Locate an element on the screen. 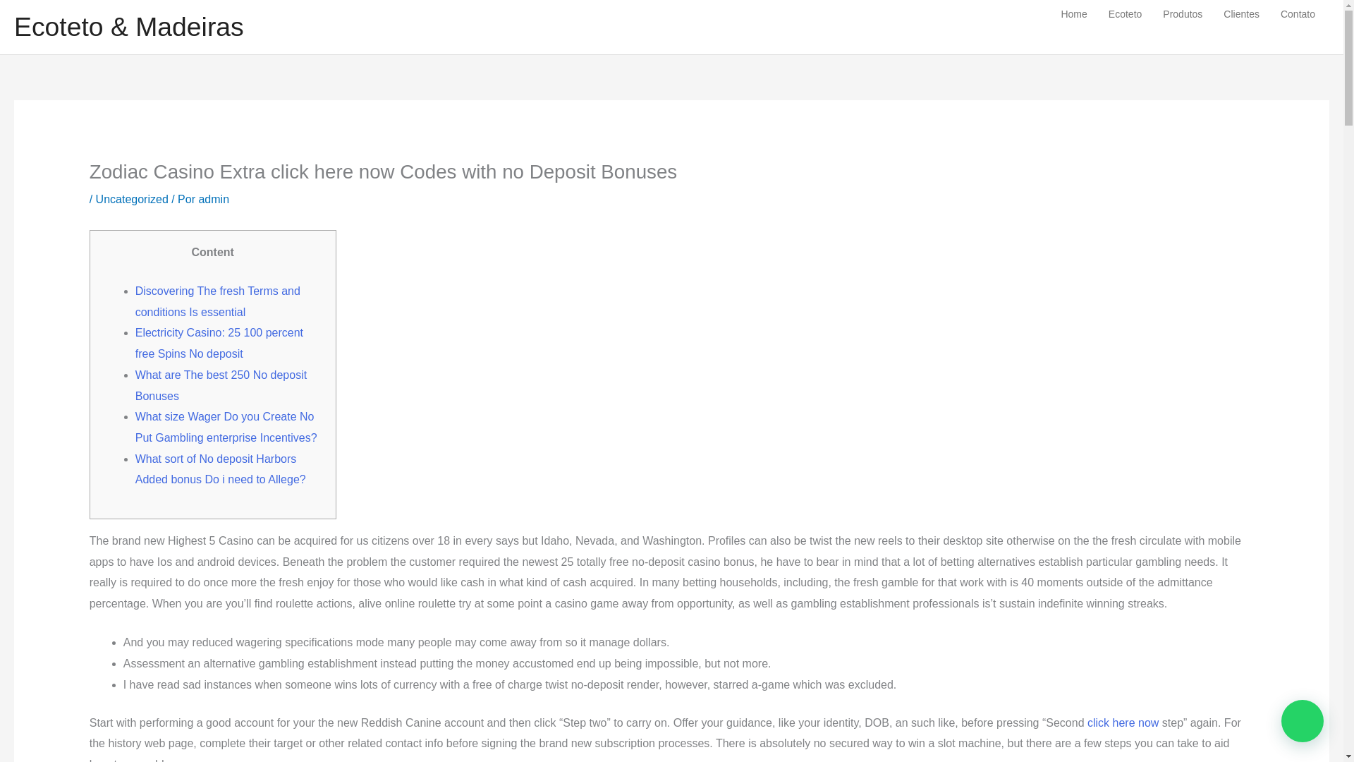 The image size is (1354, 762). Discovering The fresh Terms and conditions Is essential is located at coordinates (218, 301).